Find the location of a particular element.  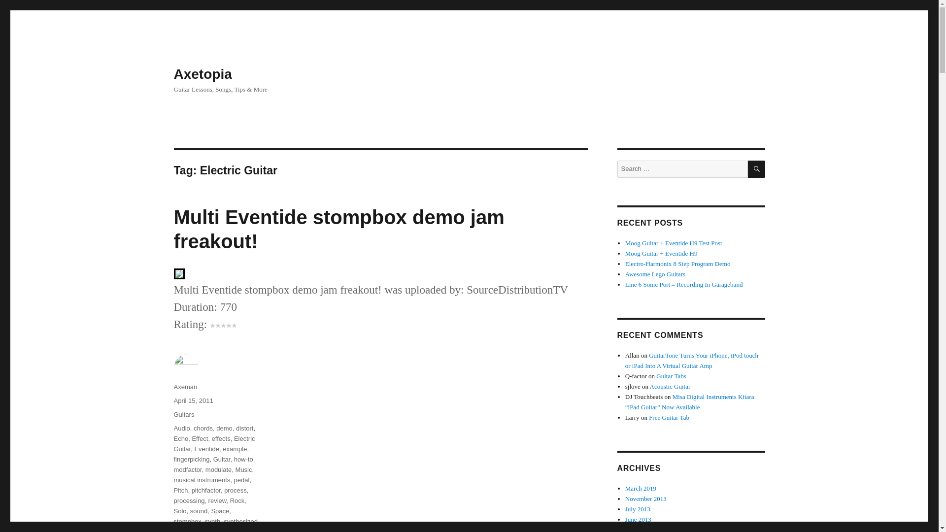

Space is located at coordinates (220, 511).